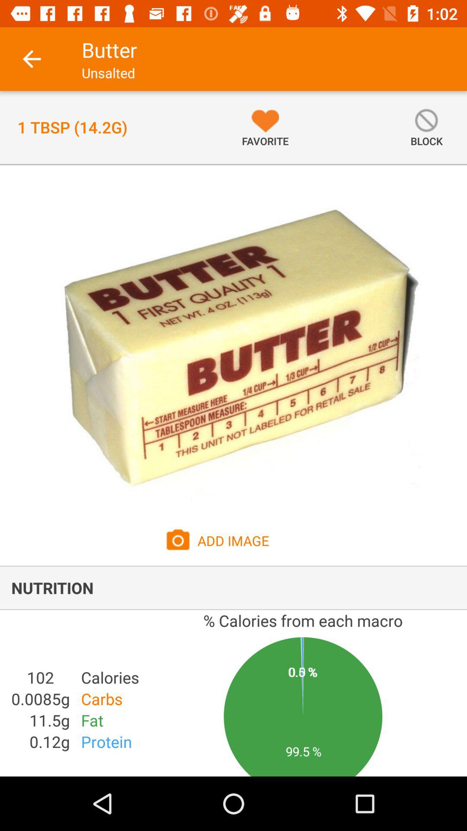 This screenshot has width=467, height=831. What do you see at coordinates (72, 127) in the screenshot?
I see `click the 1 tbsp 14 icon` at bounding box center [72, 127].